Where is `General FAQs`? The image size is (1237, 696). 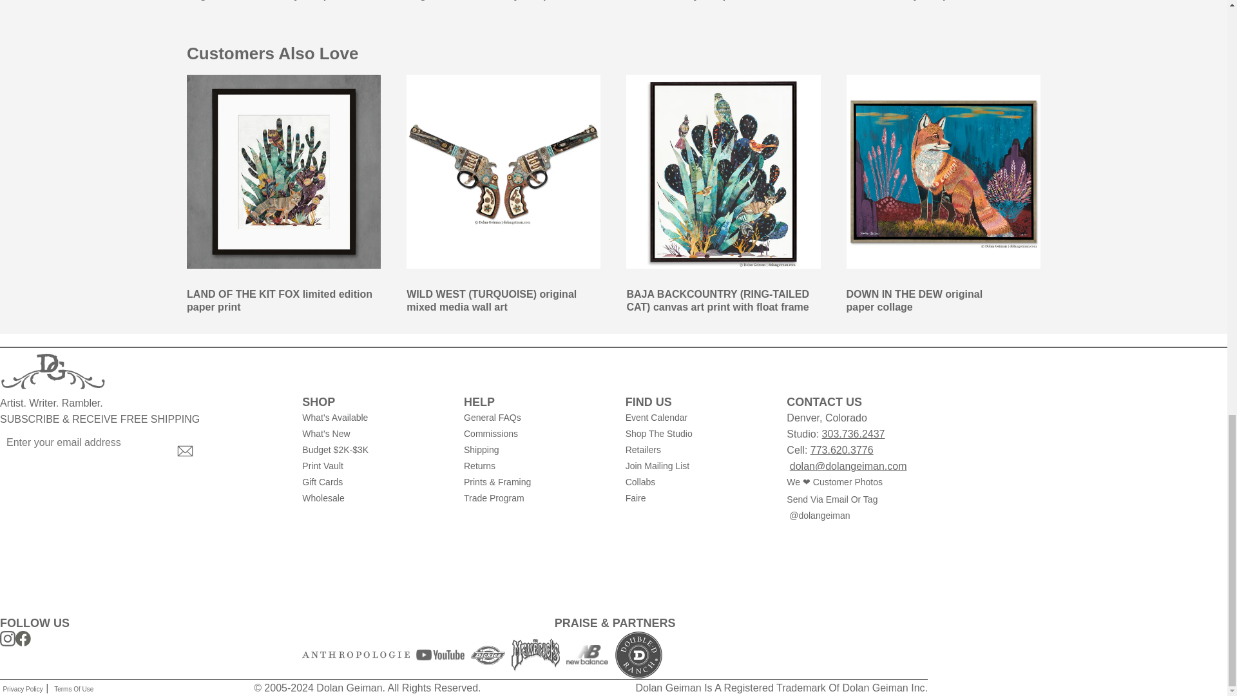 General FAQs is located at coordinates (534, 418).